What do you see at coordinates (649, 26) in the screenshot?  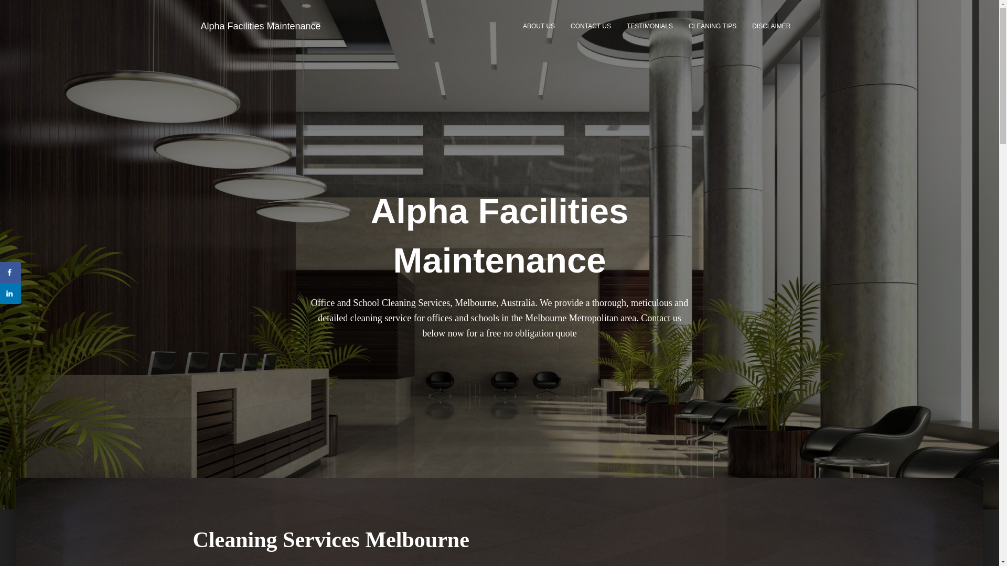 I see `Testimonials` at bounding box center [649, 26].